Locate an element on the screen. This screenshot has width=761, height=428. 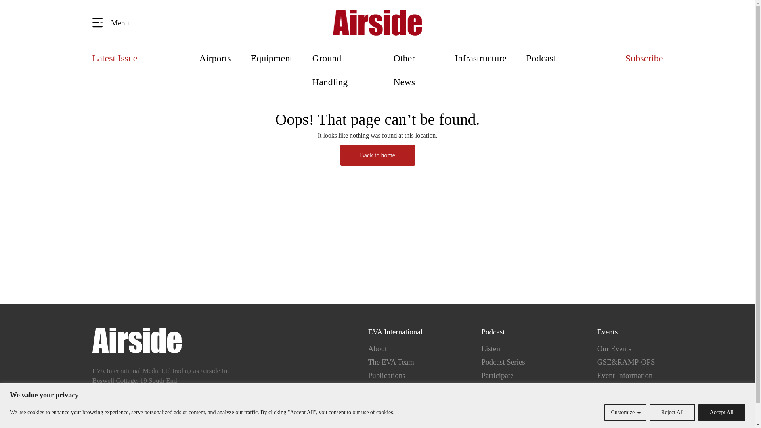
Latest Issue is located at coordinates (114, 58).